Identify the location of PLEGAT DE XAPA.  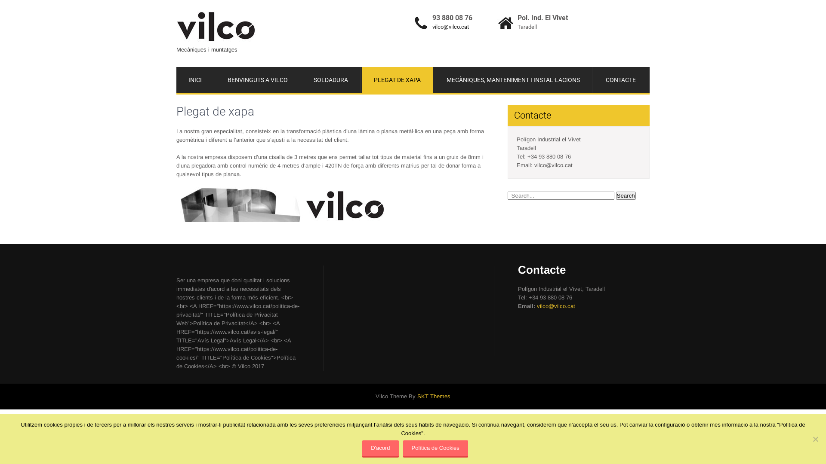
(398, 80).